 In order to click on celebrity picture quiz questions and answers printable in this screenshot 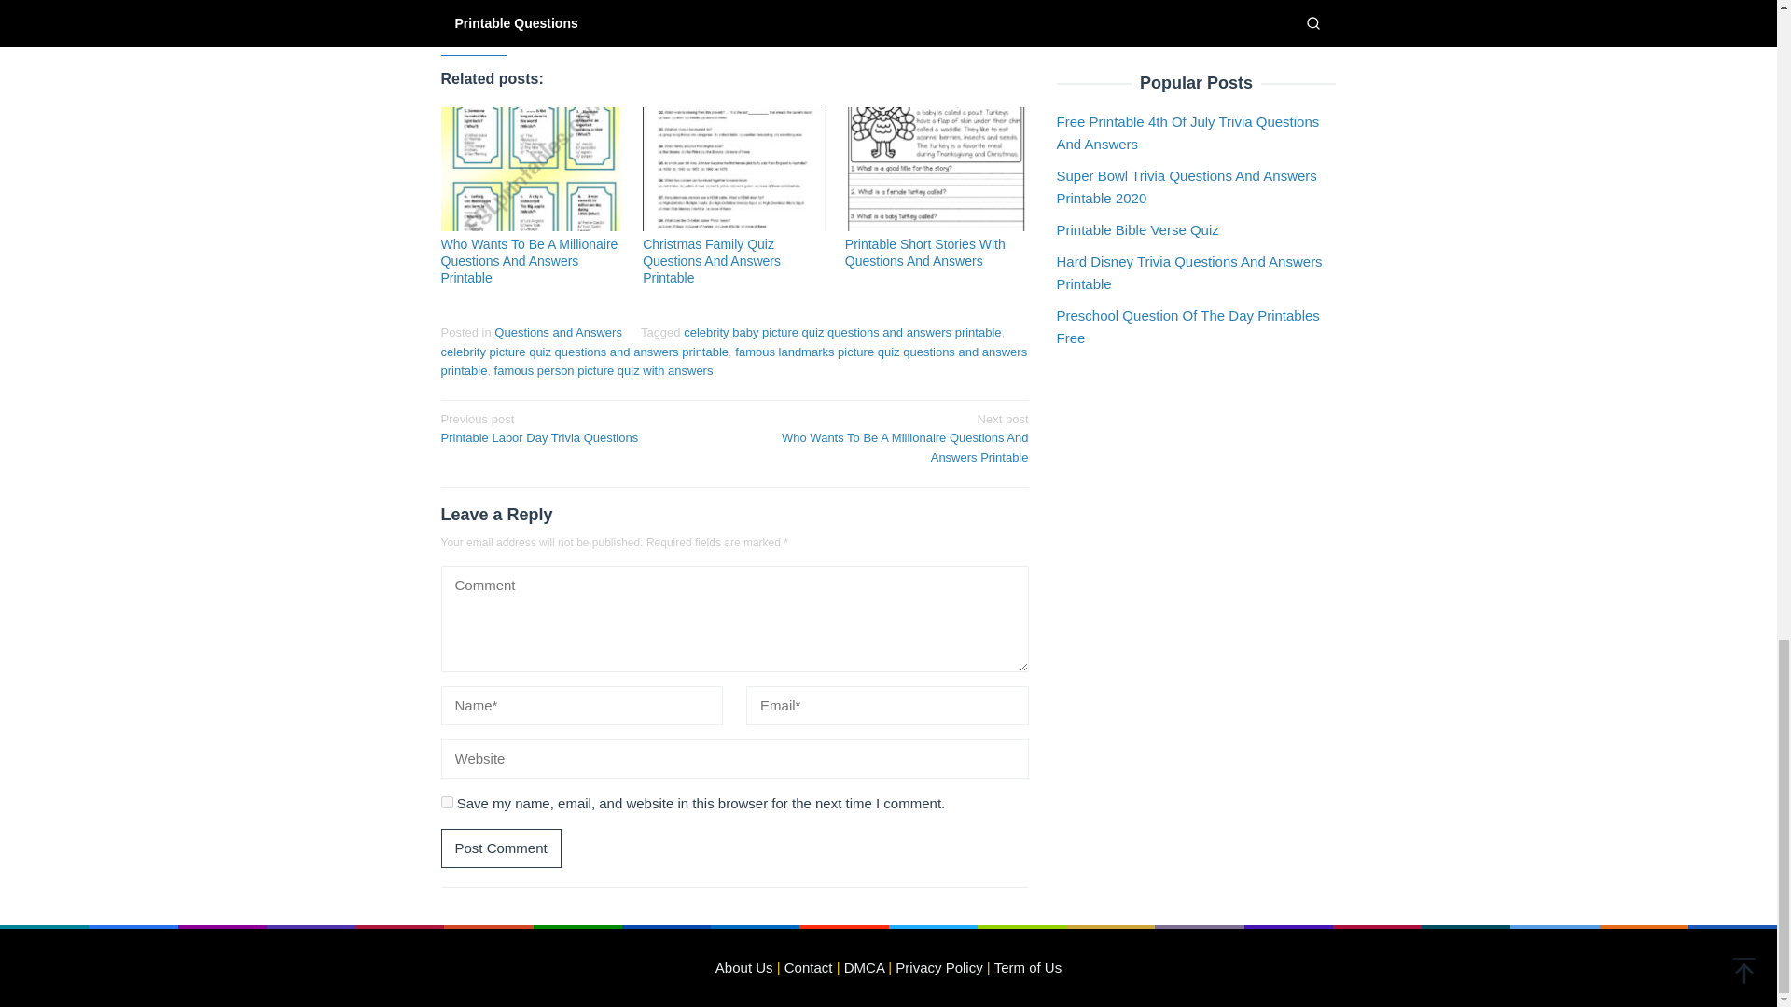, I will do `click(734, 30)`.